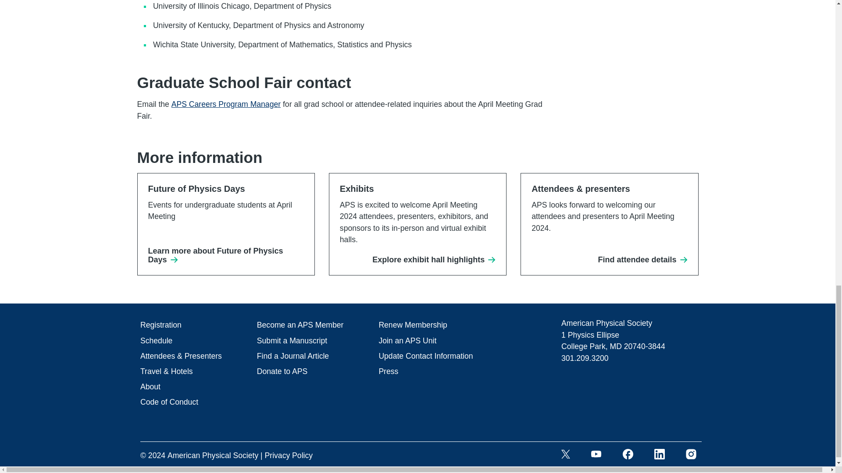 The image size is (842, 473). Describe the element at coordinates (425, 356) in the screenshot. I see `Update Contact Information` at that location.